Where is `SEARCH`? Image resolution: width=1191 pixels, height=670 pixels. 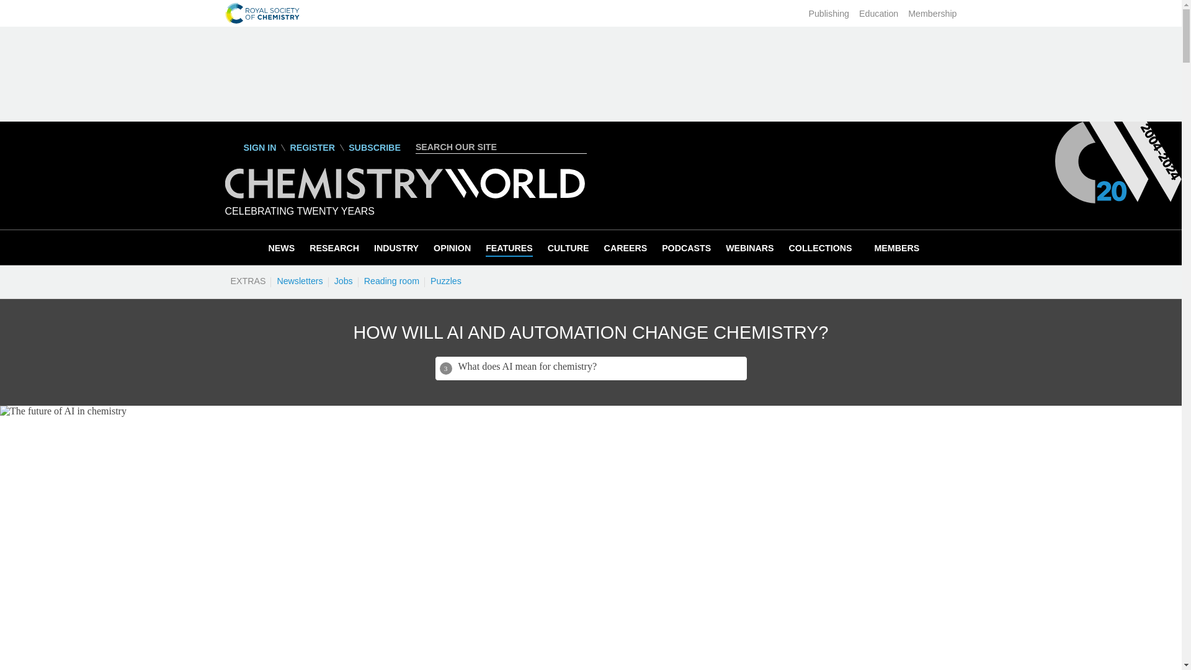
SEARCH is located at coordinates (579, 146).